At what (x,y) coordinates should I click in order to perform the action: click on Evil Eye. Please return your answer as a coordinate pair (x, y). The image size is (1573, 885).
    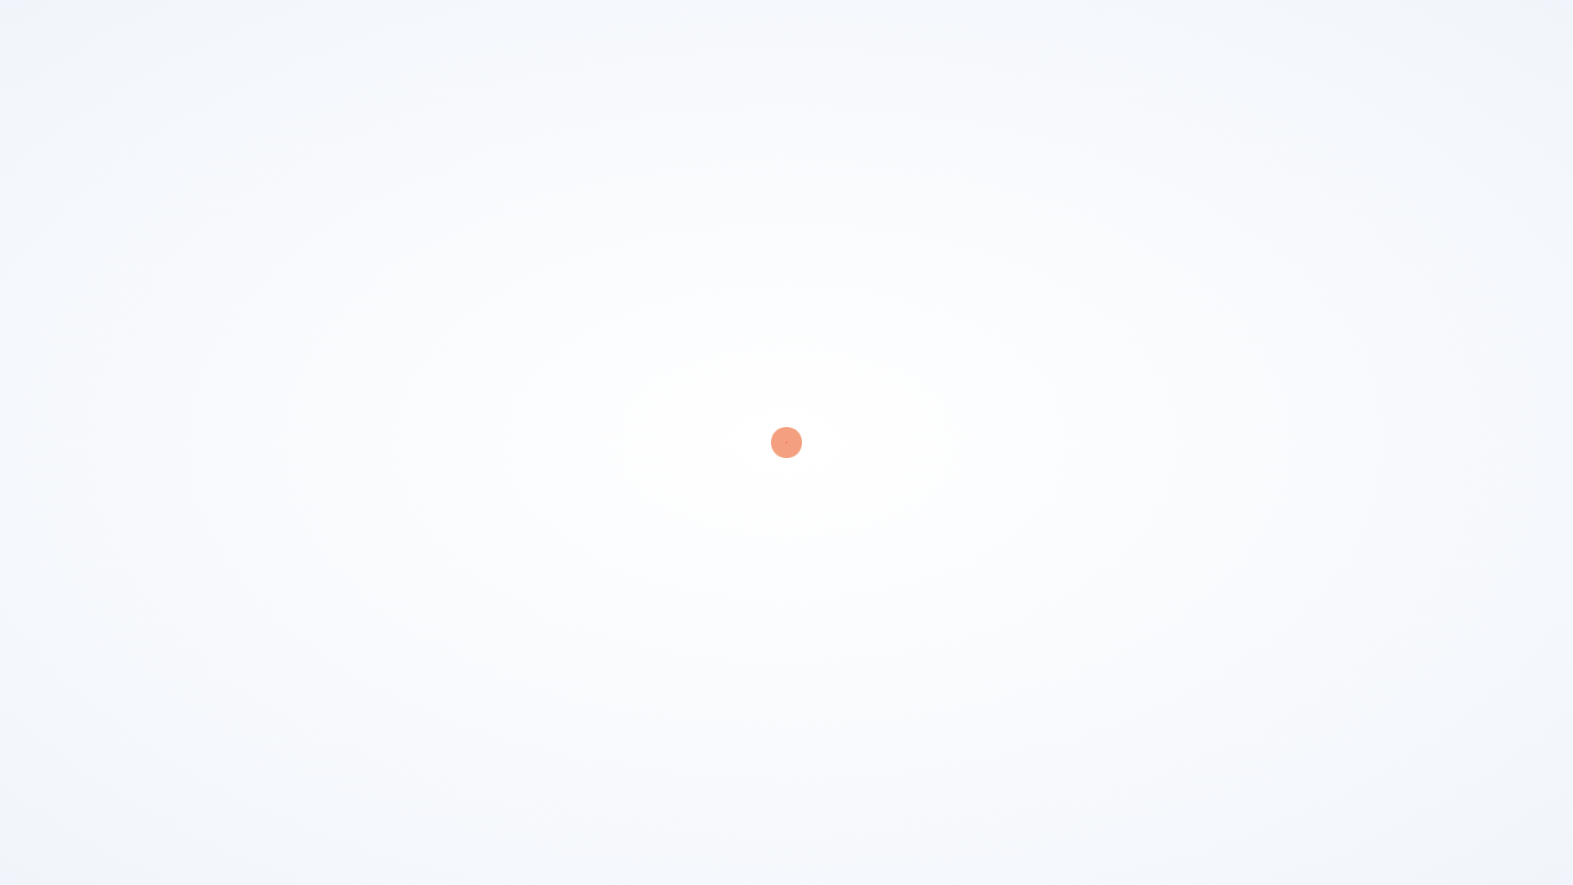
    Looking at the image, I should click on (33, 221).